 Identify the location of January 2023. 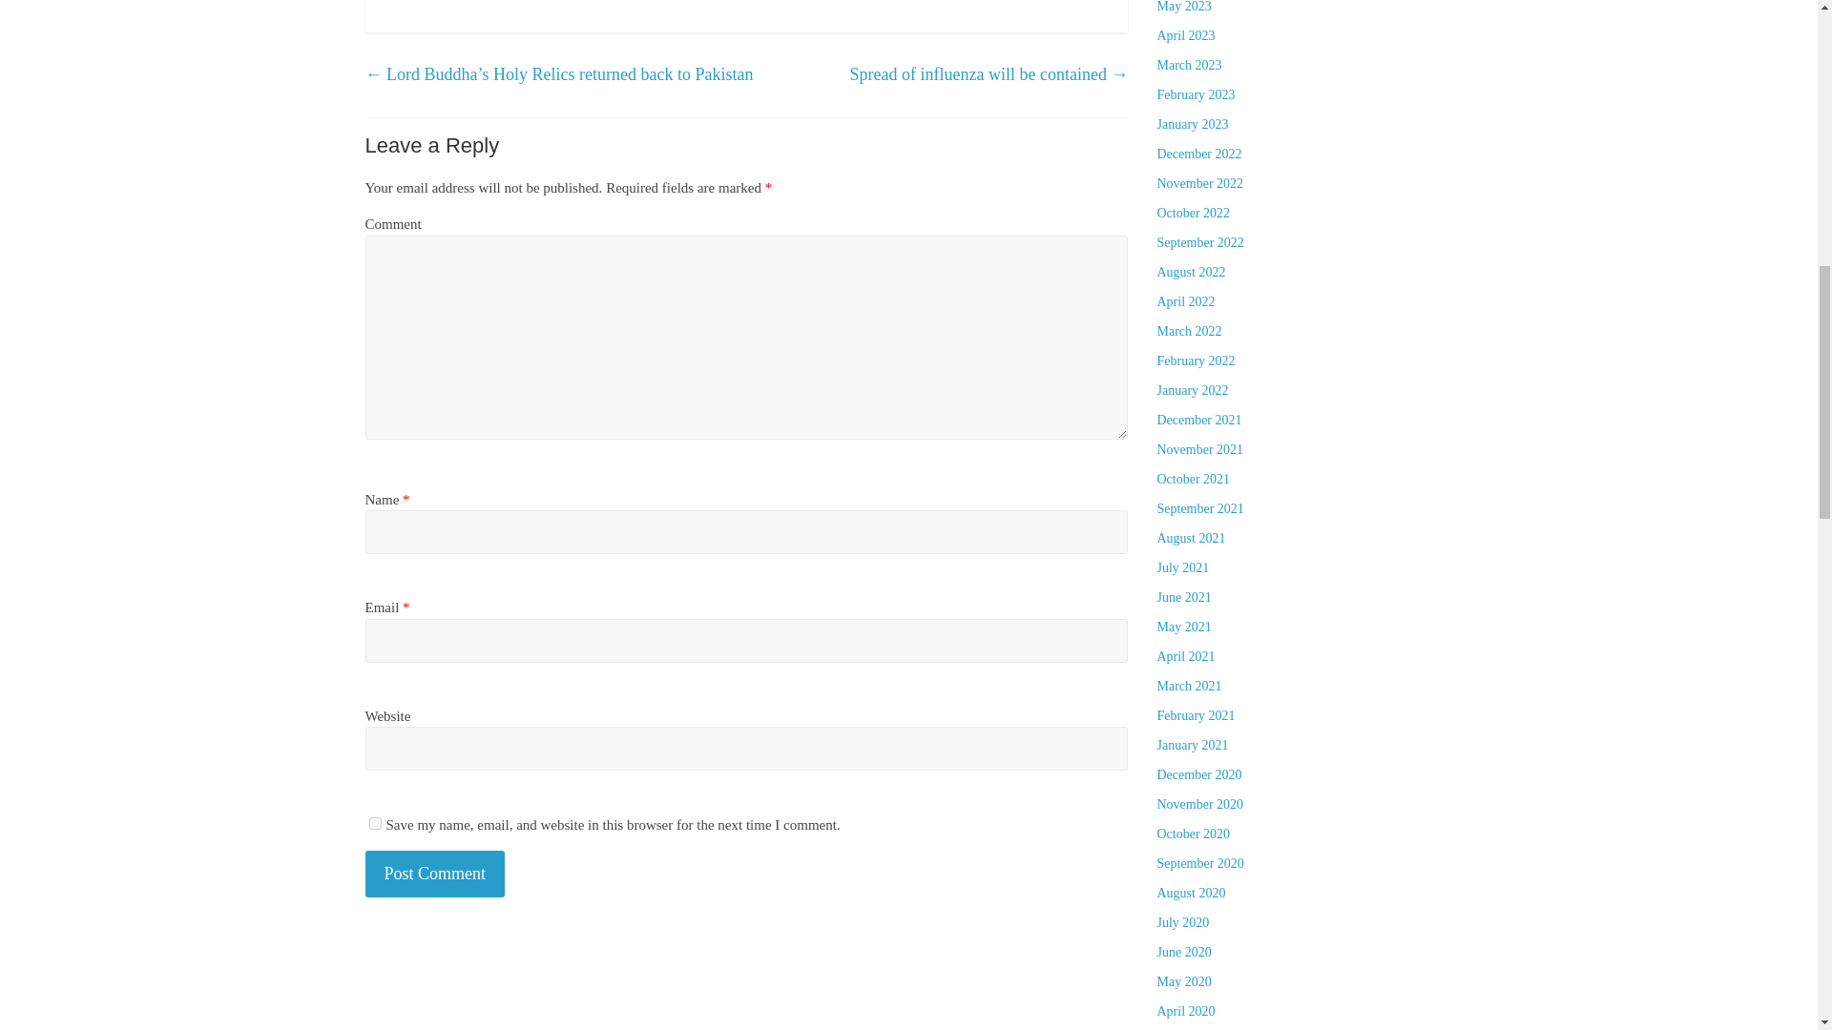
(1191, 124).